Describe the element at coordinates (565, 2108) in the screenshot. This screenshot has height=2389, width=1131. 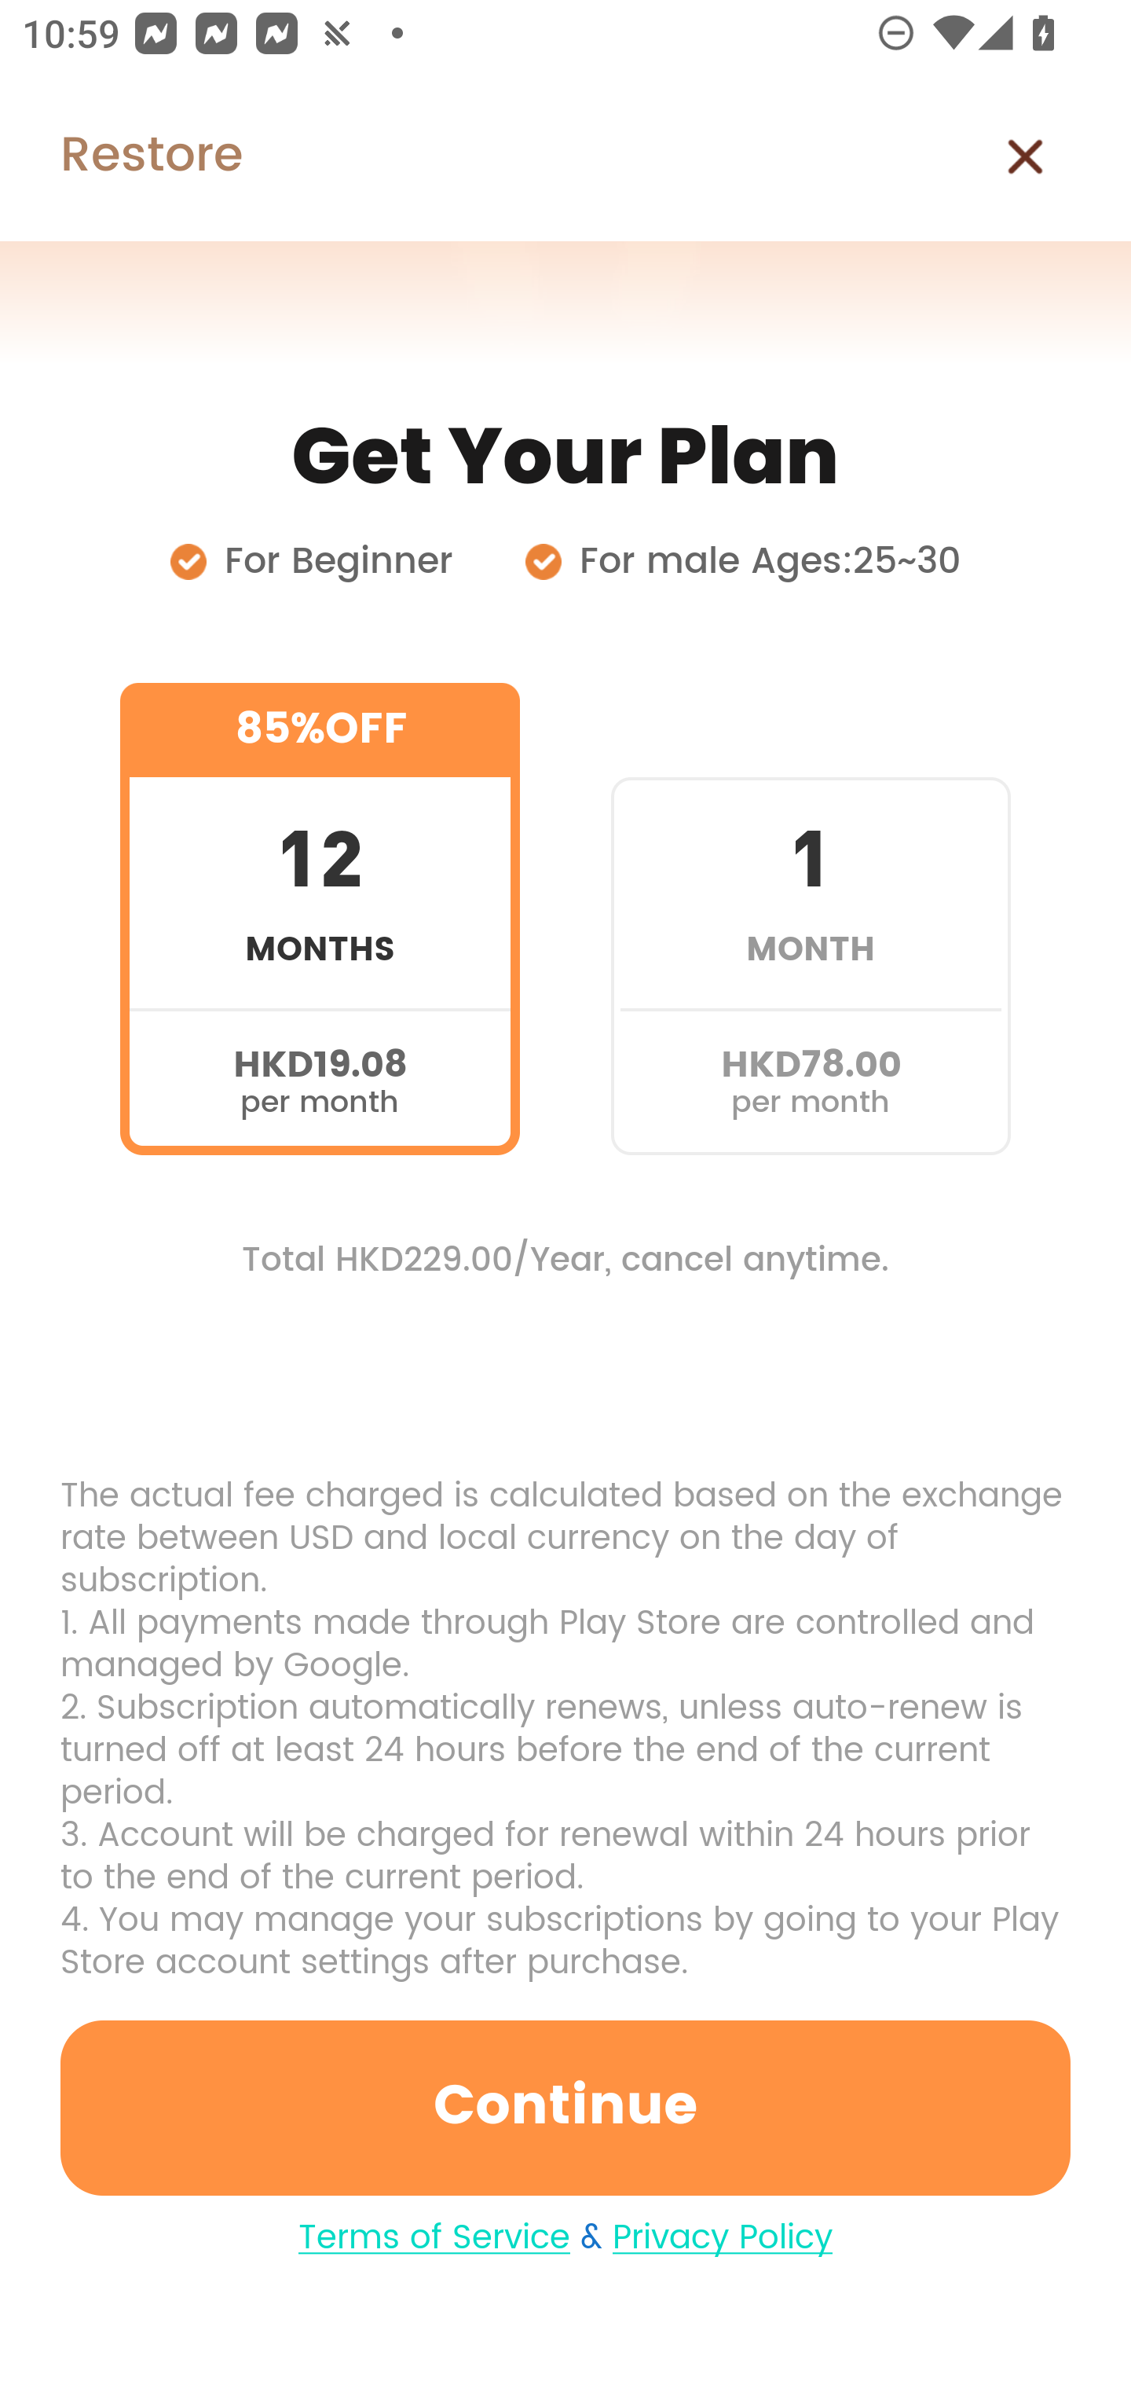
I see `Continue` at that location.